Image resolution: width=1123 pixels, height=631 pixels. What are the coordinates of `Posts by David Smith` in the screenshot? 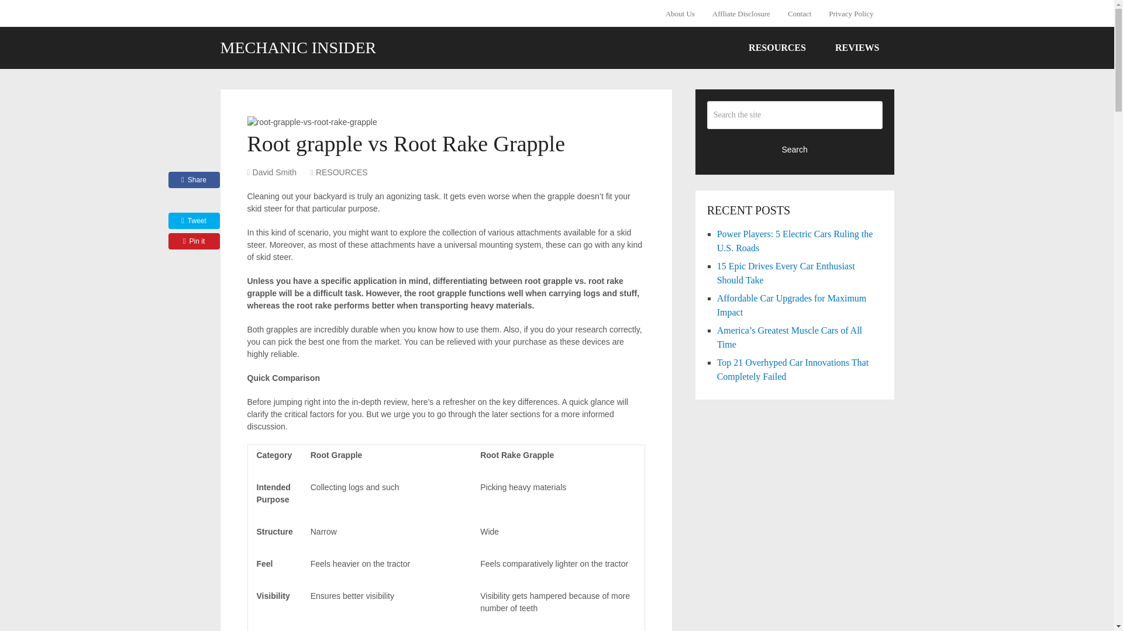 It's located at (274, 172).